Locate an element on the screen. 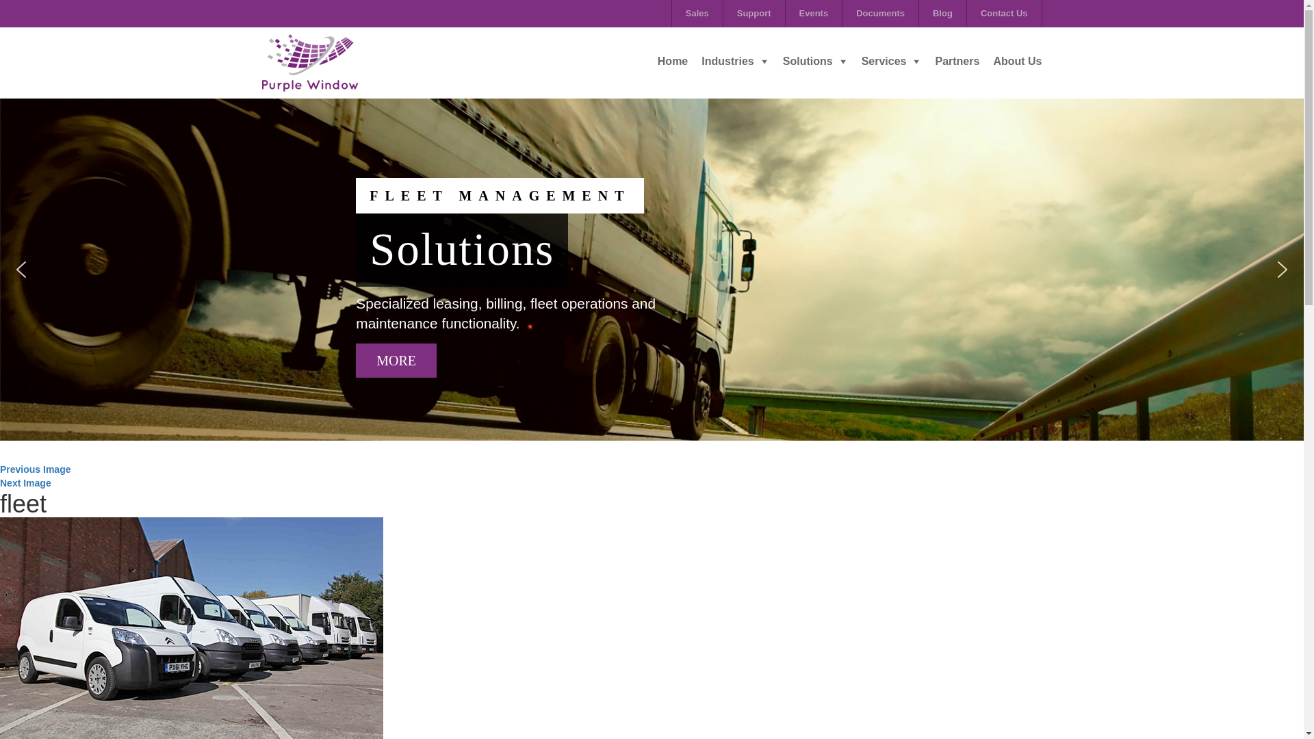  Home is located at coordinates (672, 66).